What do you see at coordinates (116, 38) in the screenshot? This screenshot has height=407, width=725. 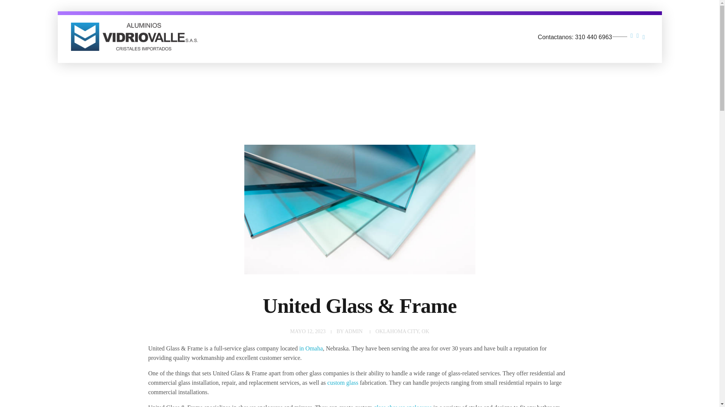 I see `Aluminios Vidriovalle` at bounding box center [116, 38].